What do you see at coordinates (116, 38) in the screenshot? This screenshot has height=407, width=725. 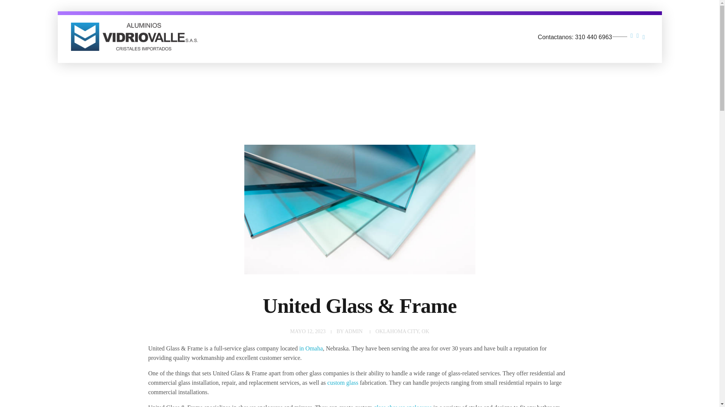 I see `Aluminios Vidriovalle` at bounding box center [116, 38].